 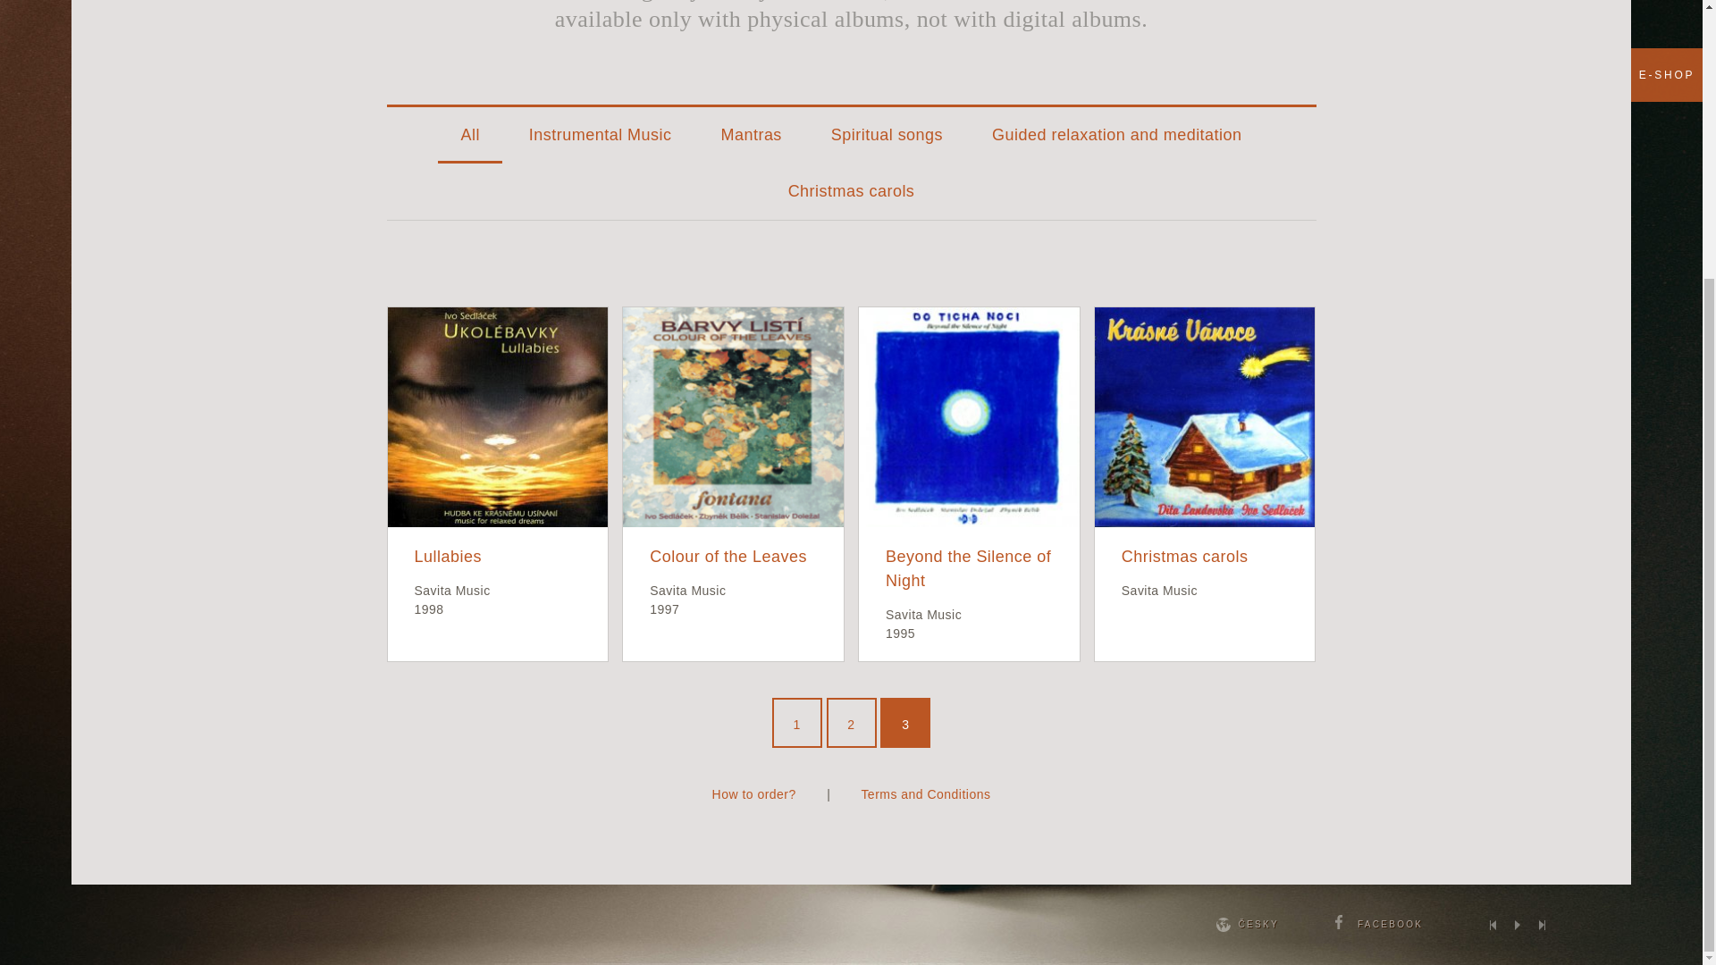 What do you see at coordinates (751, 134) in the screenshot?
I see `Mantras` at bounding box center [751, 134].